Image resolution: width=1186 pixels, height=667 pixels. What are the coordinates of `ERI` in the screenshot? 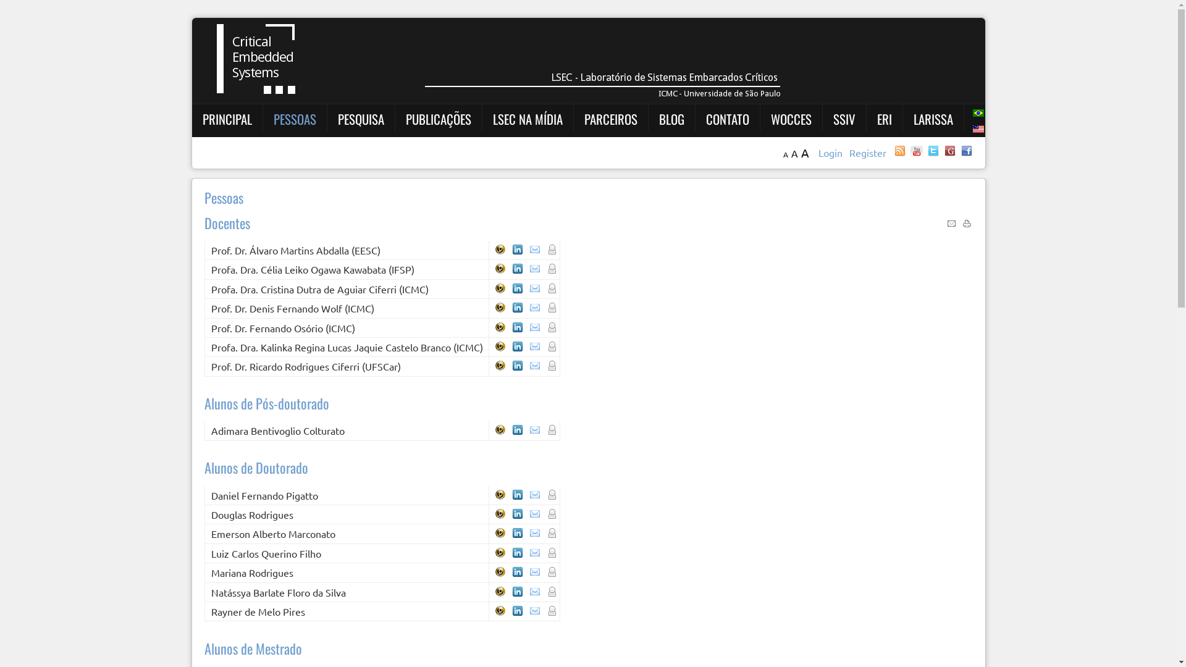 It's located at (885, 119).